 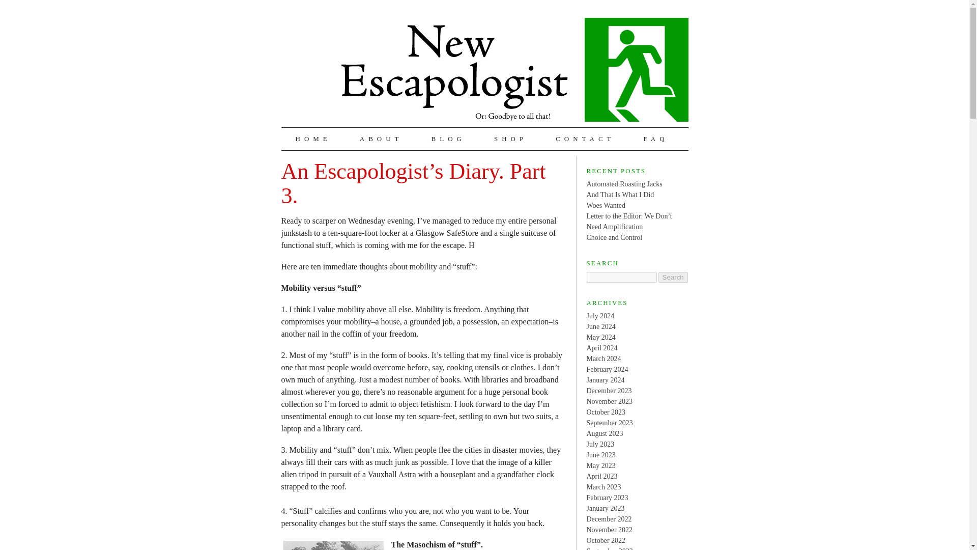 I want to click on June 2024, so click(x=600, y=326).